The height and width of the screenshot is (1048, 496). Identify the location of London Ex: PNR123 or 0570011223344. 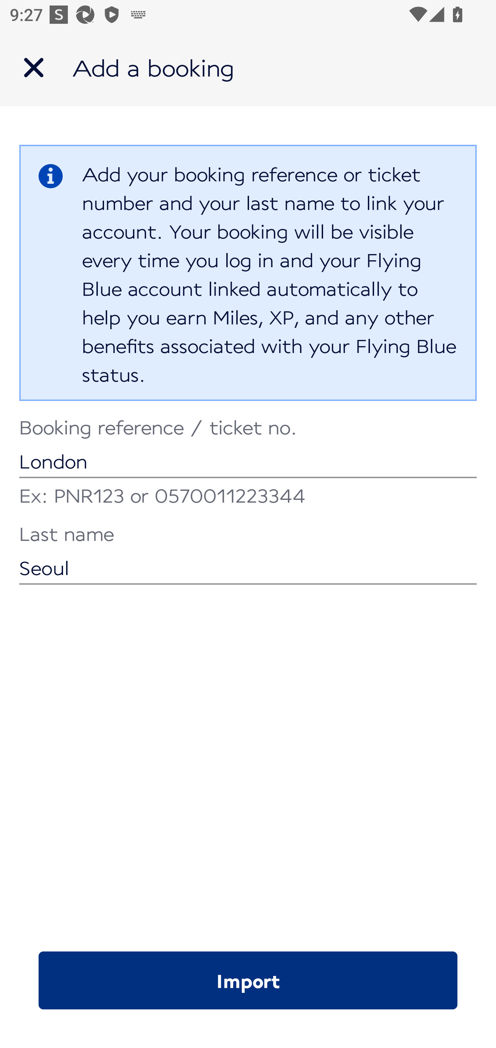
(248, 464).